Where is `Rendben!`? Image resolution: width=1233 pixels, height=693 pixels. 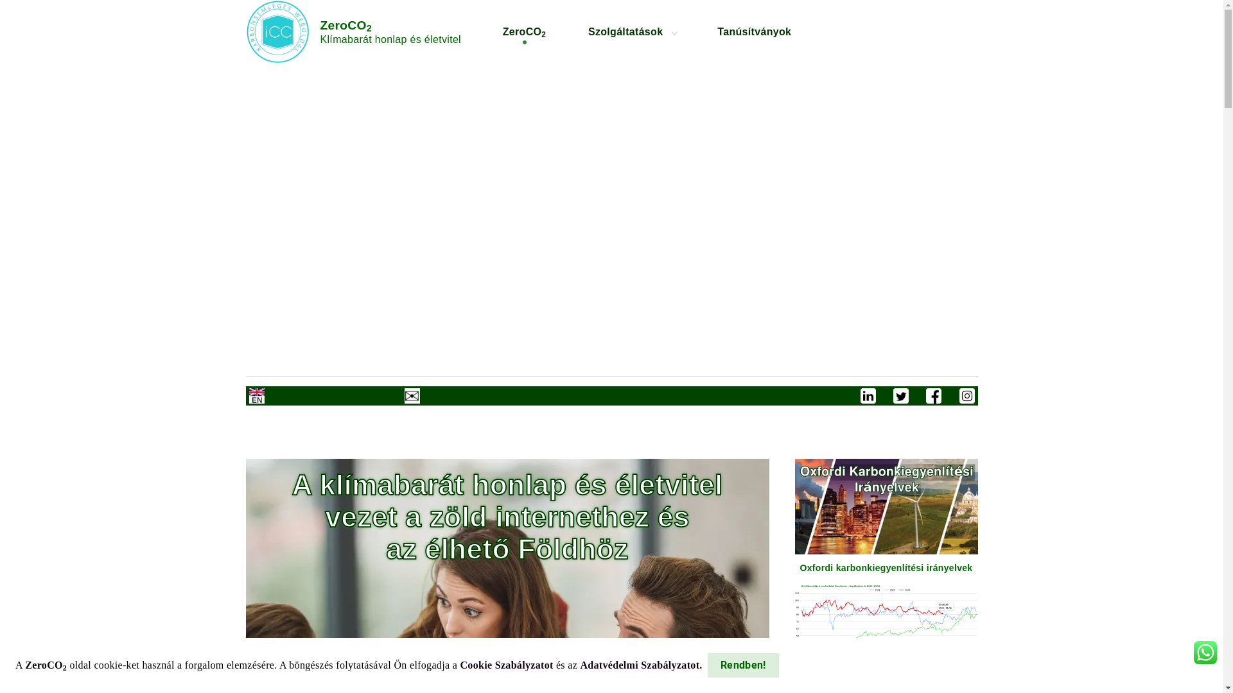
Rendben! is located at coordinates (744, 665).